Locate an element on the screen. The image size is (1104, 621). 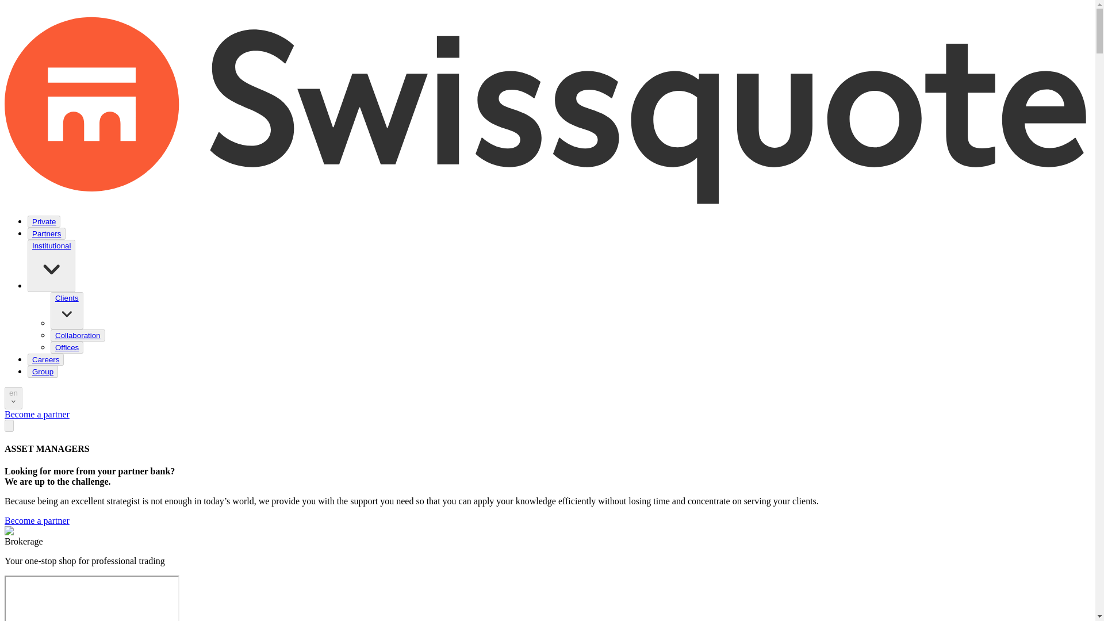
Private is located at coordinates (44, 222).